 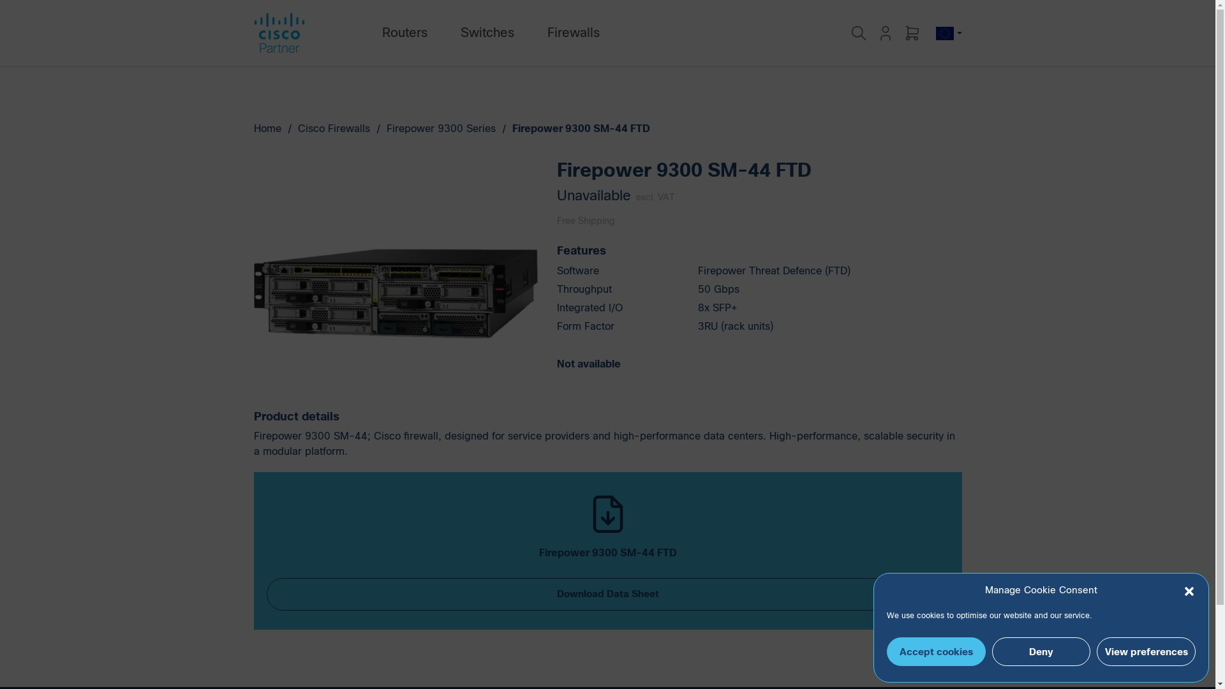 What do you see at coordinates (1041, 652) in the screenshot?
I see `Deny` at bounding box center [1041, 652].